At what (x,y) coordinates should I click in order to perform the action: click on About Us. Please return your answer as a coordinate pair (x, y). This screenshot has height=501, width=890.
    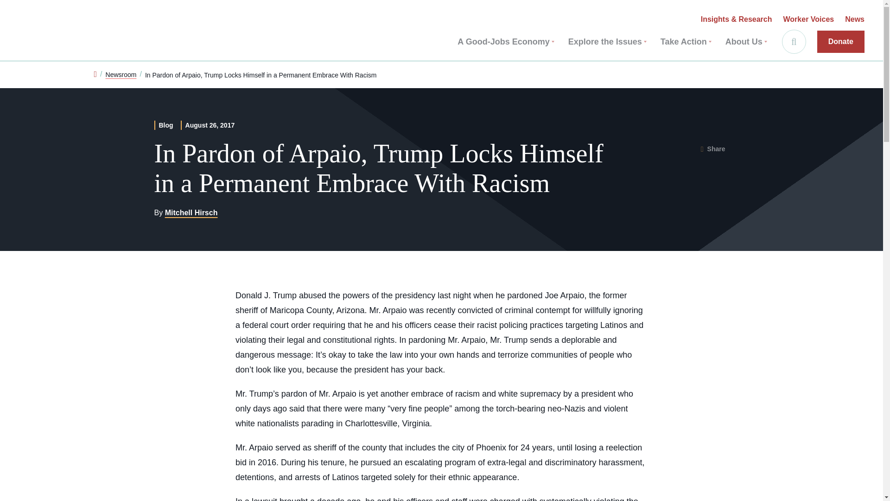
    Looking at the image, I should click on (746, 42).